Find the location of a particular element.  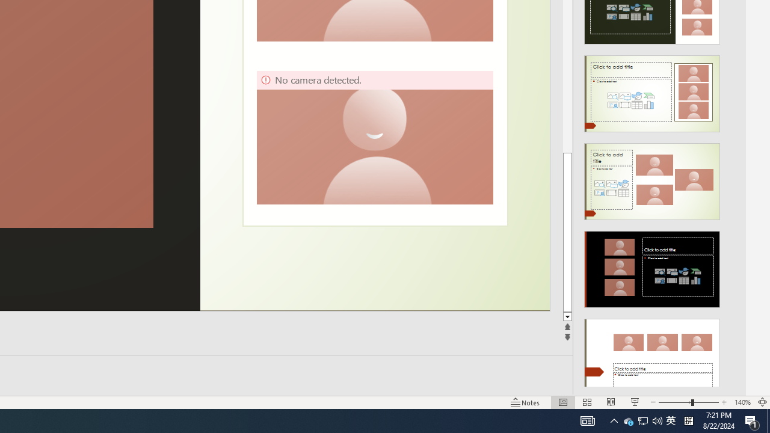

Zoom 140% is located at coordinates (742, 402).